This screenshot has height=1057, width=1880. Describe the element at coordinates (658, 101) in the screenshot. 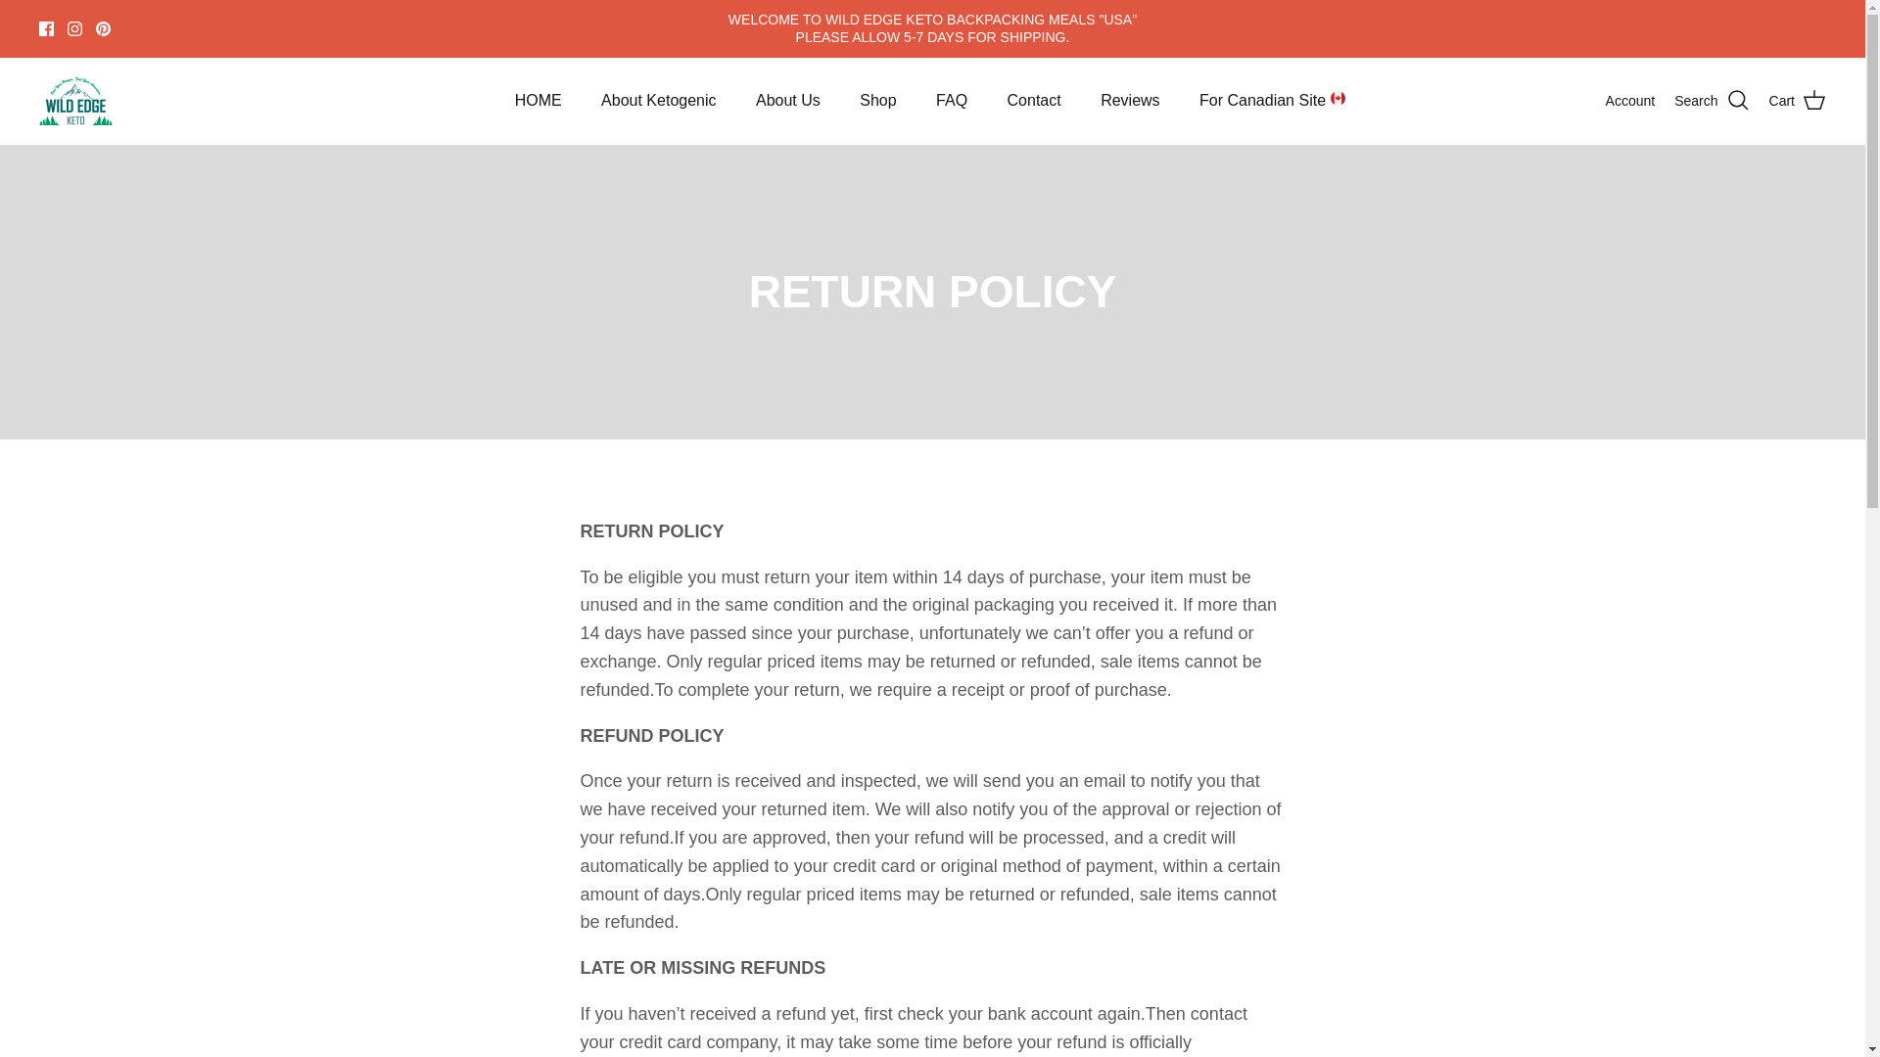

I see `About Ketogenic` at that location.